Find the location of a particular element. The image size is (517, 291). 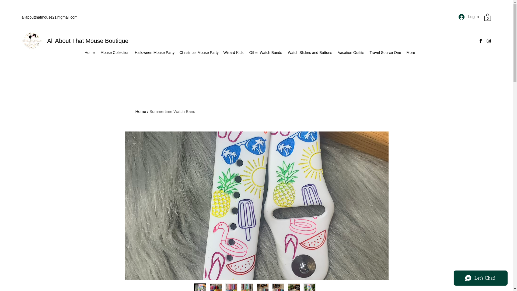

Mouse Collection is located at coordinates (115, 53).